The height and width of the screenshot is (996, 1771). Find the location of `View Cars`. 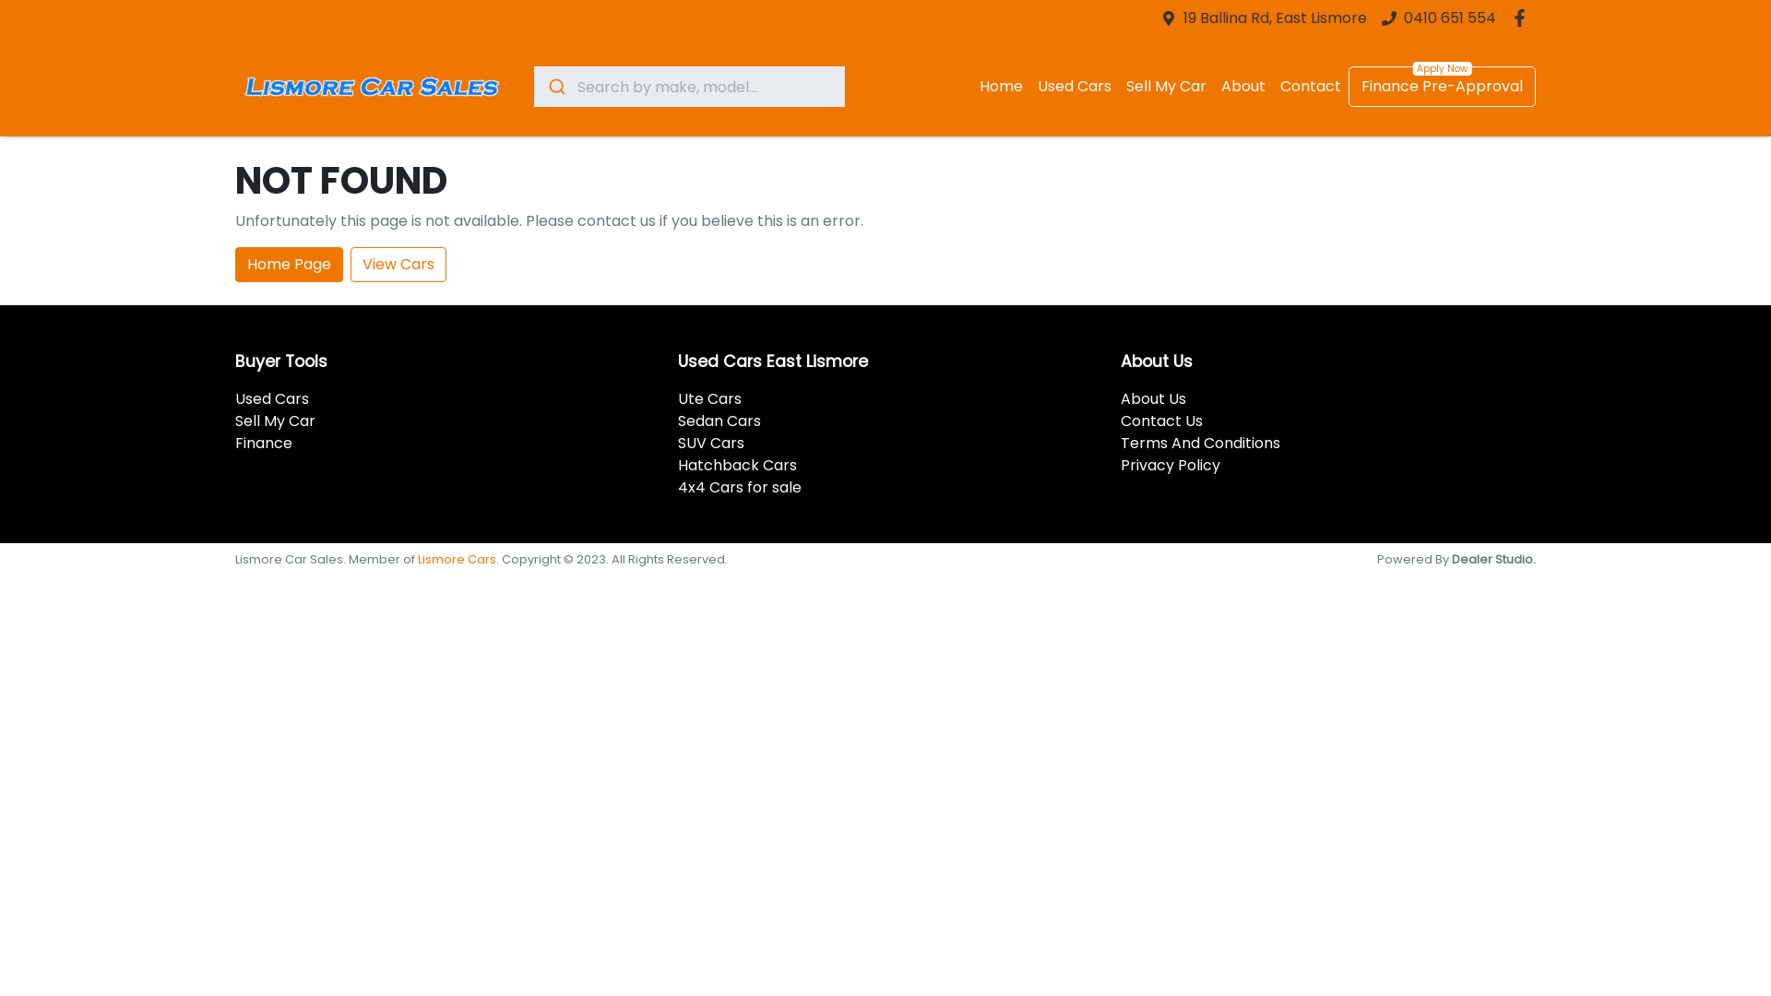

View Cars is located at coordinates (398, 265).